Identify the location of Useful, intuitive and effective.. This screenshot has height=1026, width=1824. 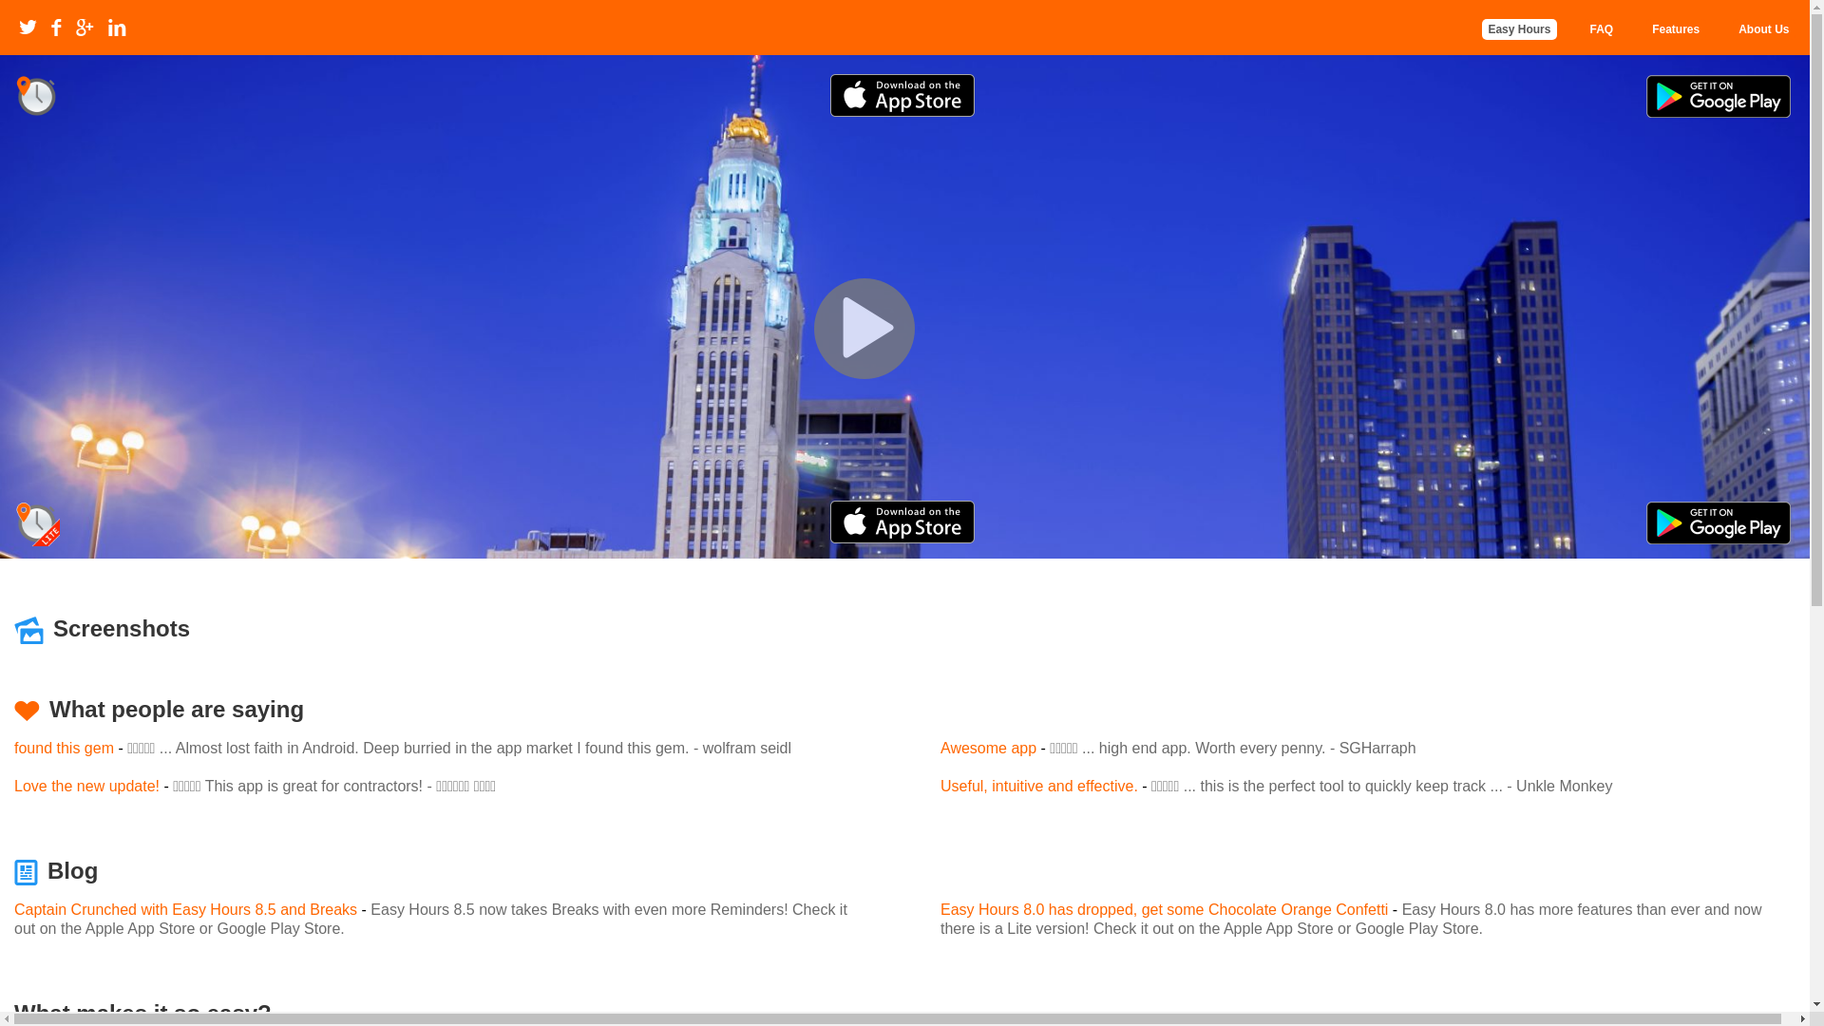
(1039, 787).